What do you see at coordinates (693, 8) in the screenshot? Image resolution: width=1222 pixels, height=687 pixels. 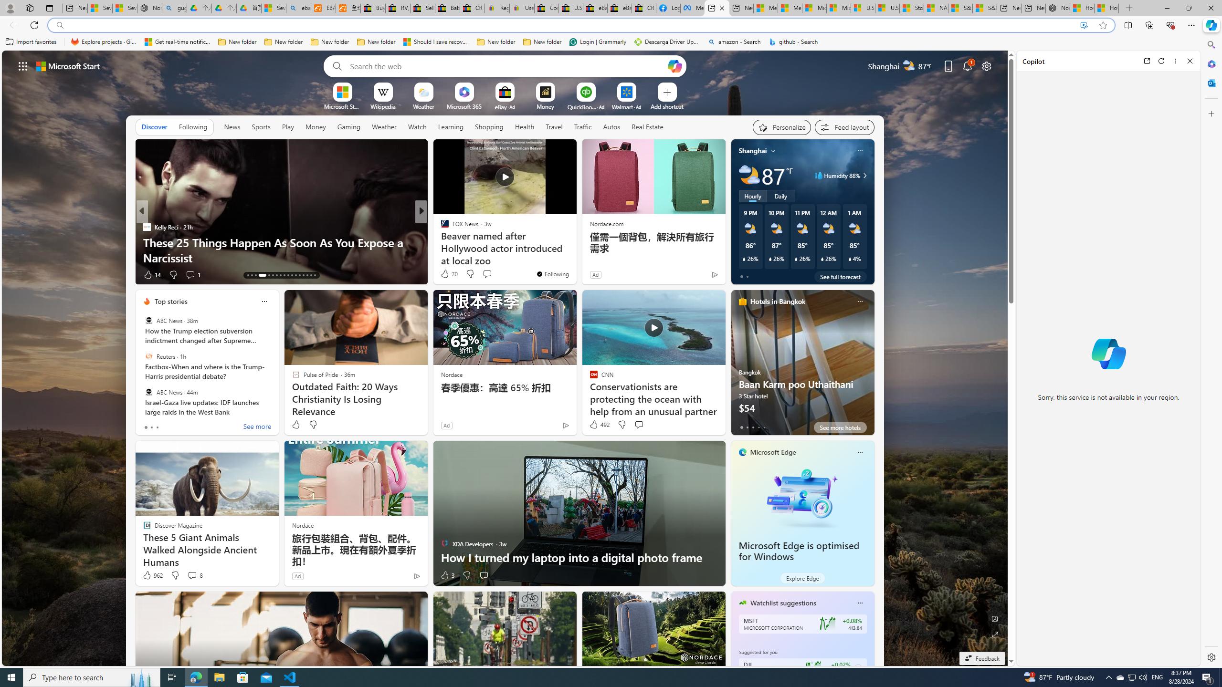 I see `Meta Store` at bounding box center [693, 8].